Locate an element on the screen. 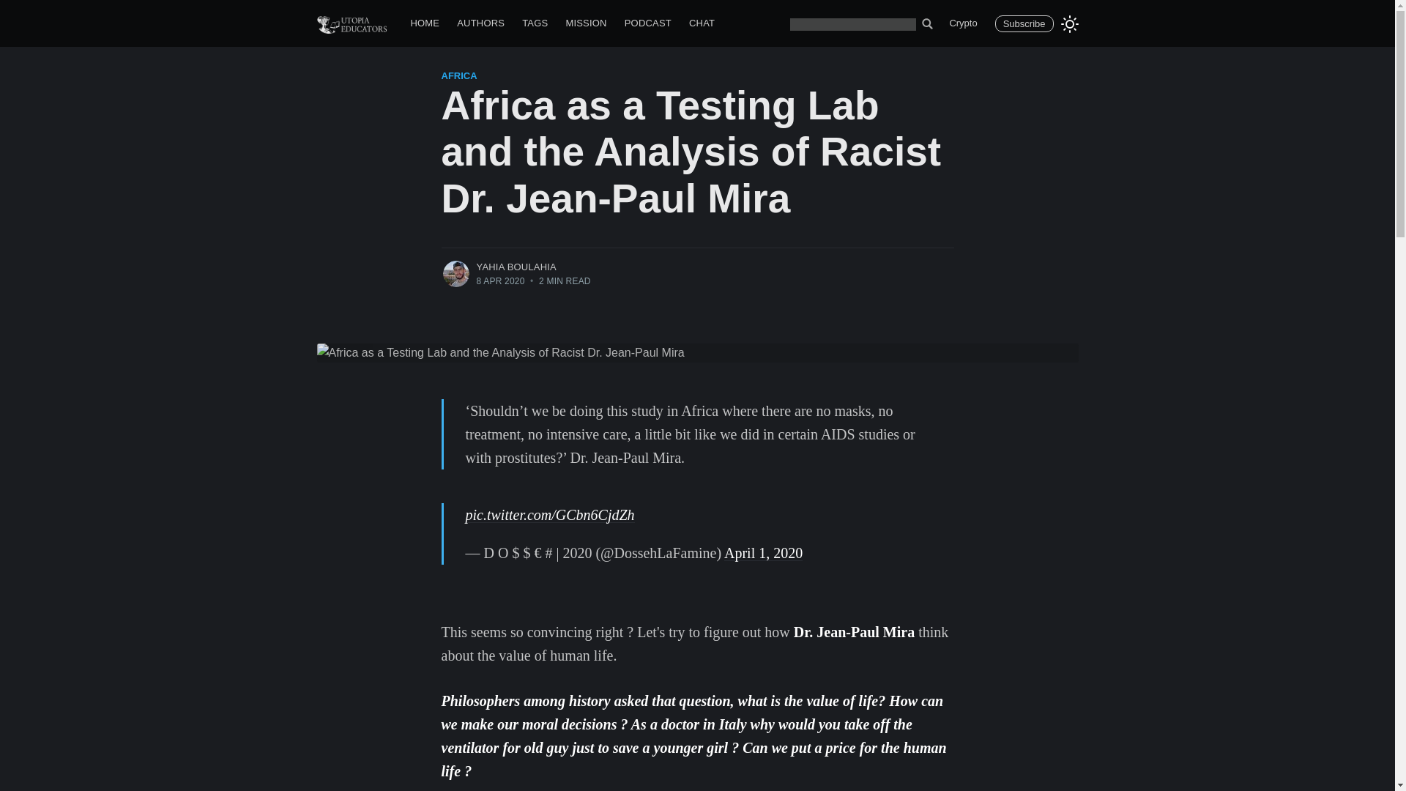 The image size is (1406, 791). PODCAST is located at coordinates (647, 23).